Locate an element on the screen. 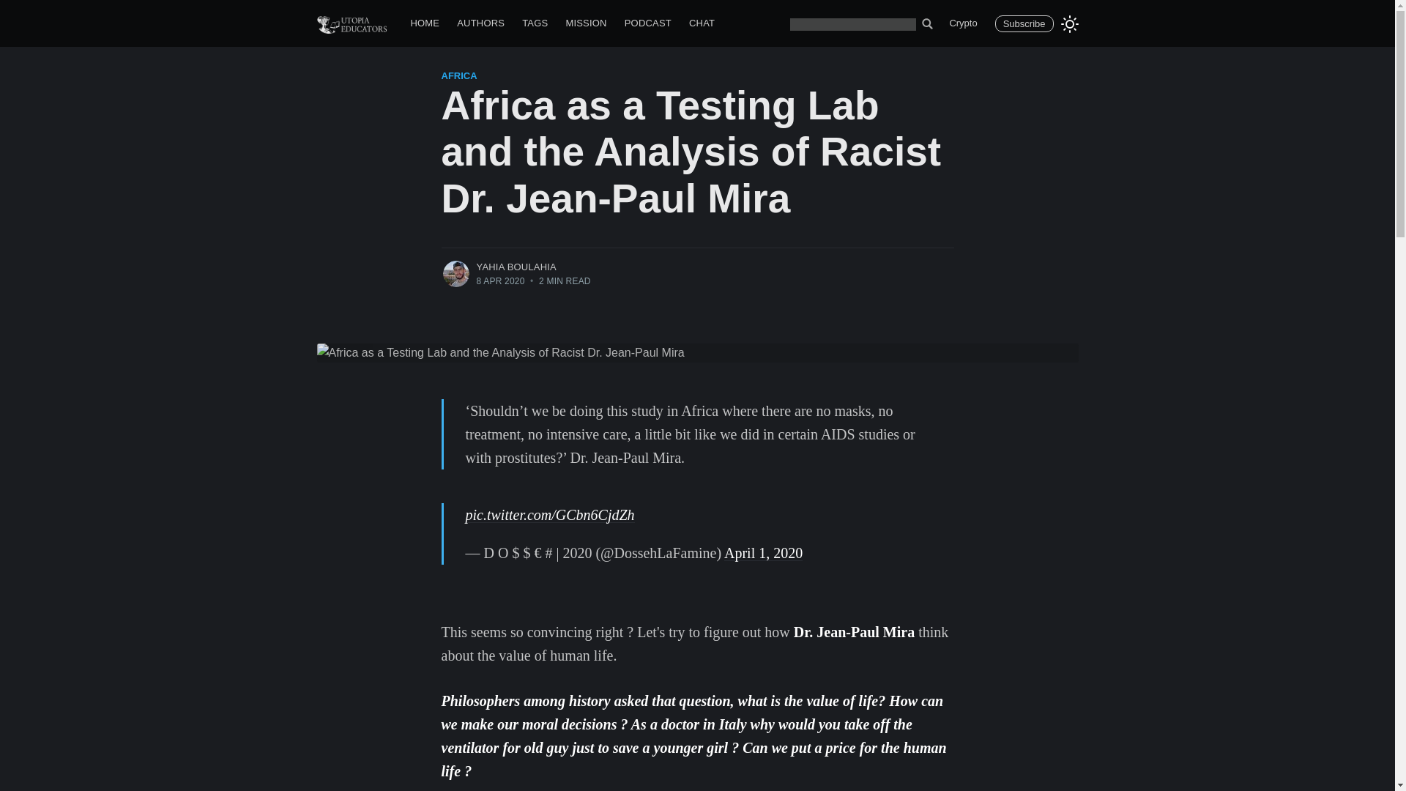 The image size is (1406, 791). PODCAST is located at coordinates (647, 23).